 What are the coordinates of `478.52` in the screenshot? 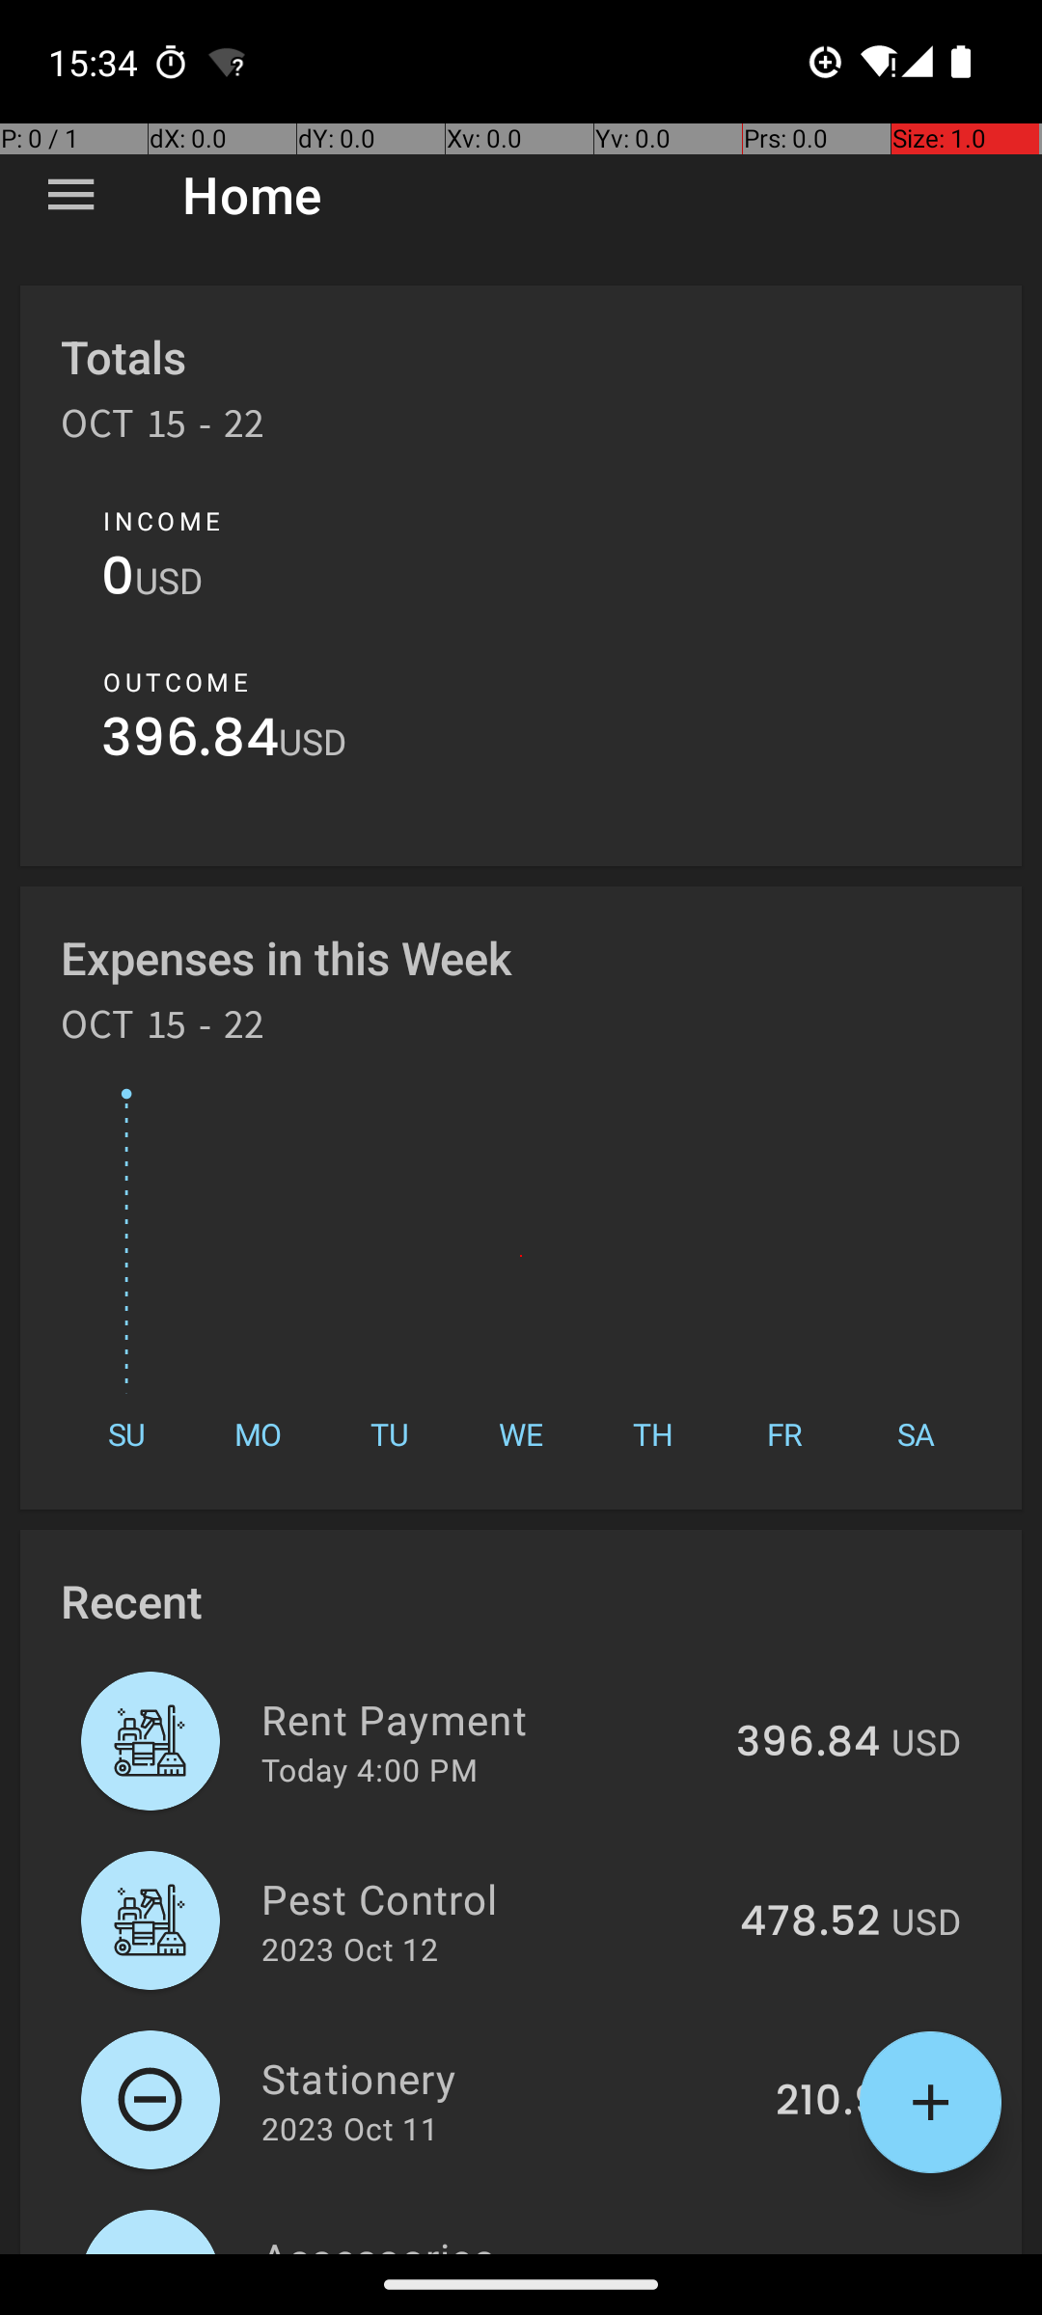 It's located at (810, 1922).